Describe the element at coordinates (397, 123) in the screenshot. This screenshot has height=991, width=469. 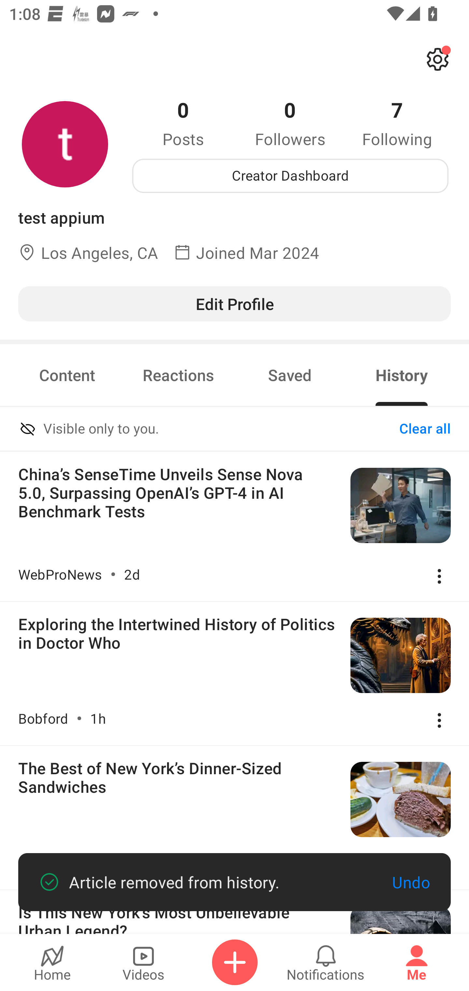
I see `7 Following` at that location.